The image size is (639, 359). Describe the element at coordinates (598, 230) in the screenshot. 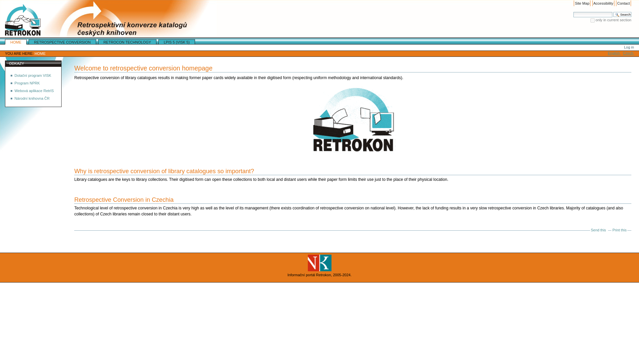

I see `Send this` at that location.